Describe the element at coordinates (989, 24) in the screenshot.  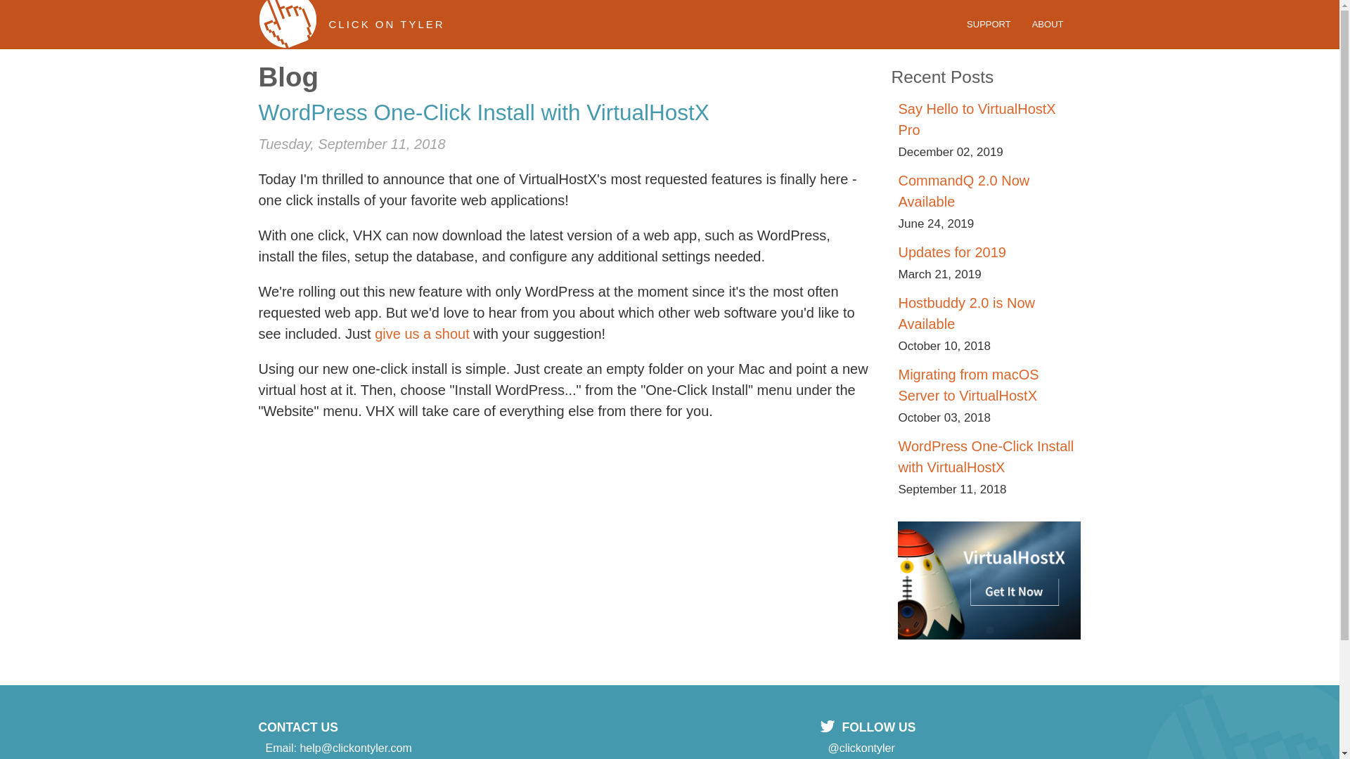
I see `SUPPORT` at that location.